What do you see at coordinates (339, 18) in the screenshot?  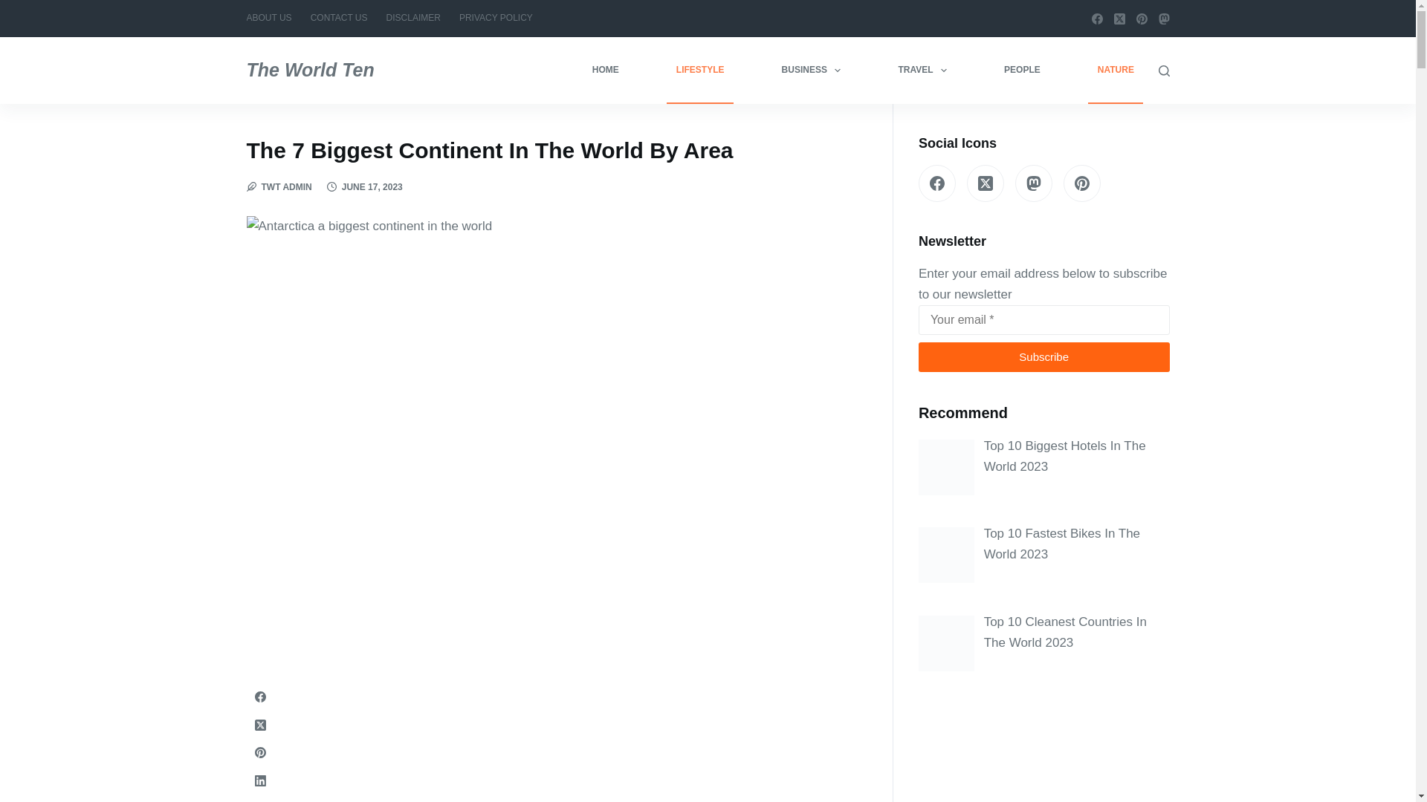 I see `CONTACT US` at bounding box center [339, 18].